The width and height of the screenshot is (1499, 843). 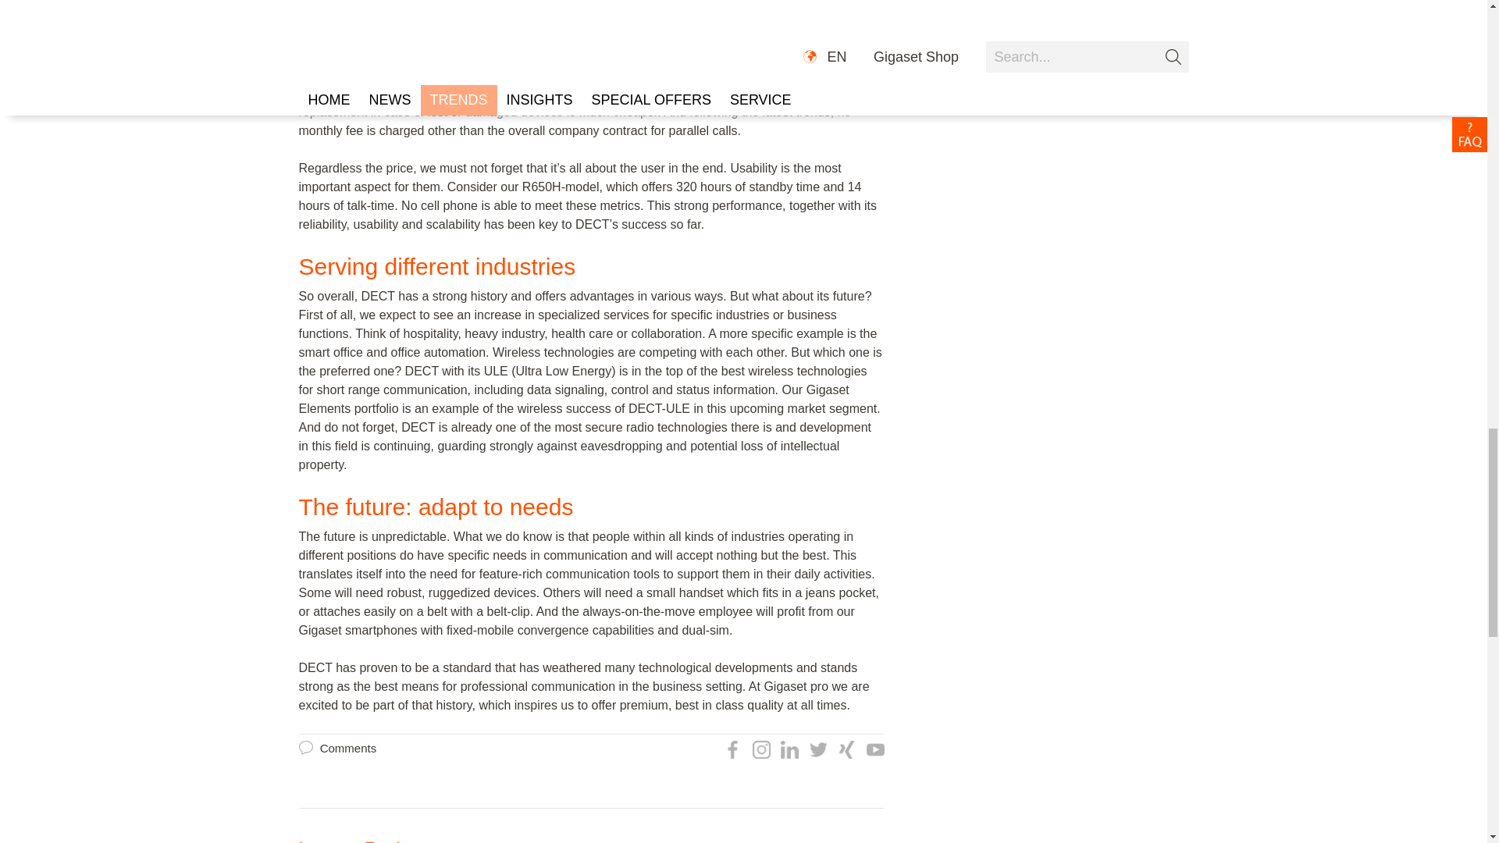 I want to click on Share on Facebook, so click(x=732, y=749).